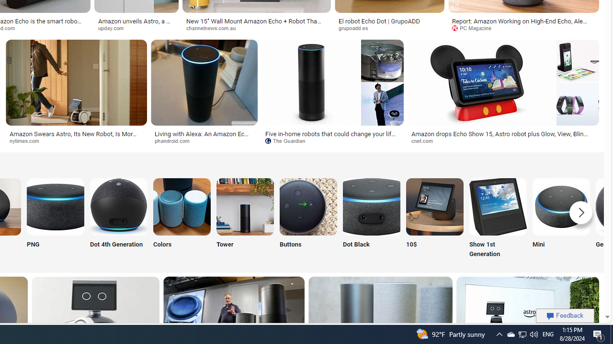 The height and width of the screenshot is (344, 613). Describe the element at coordinates (182, 206) in the screenshot. I see `Amazon Echo Colors` at that location.